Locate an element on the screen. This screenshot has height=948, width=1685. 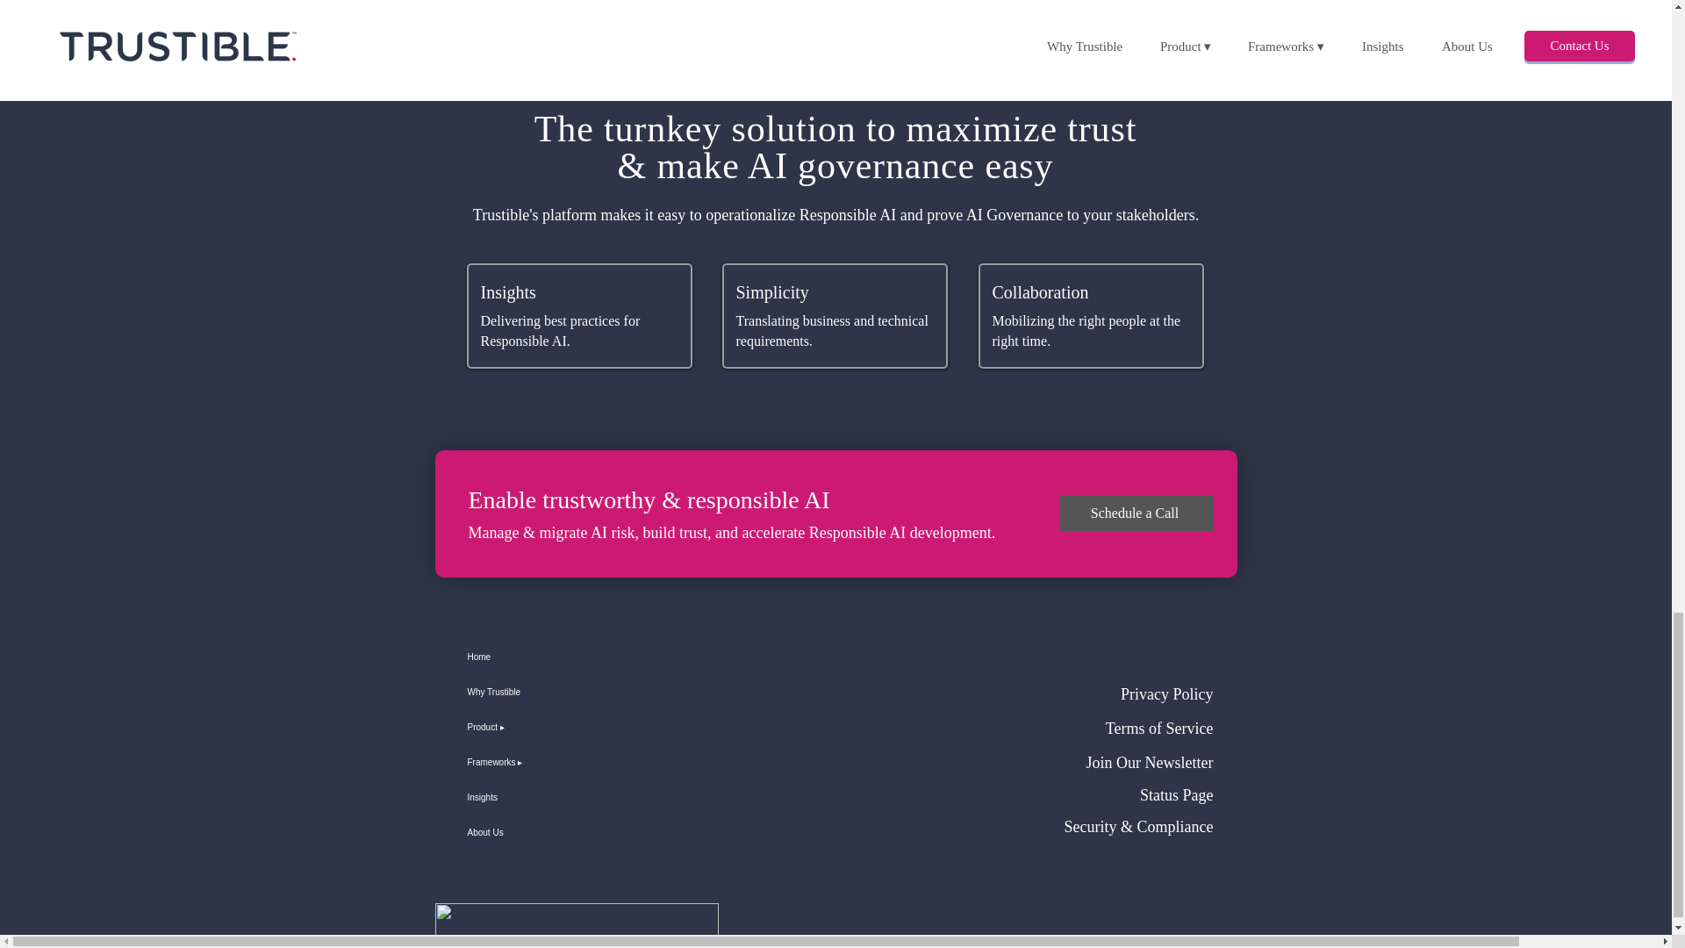
Schedule a Call is located at coordinates (1136, 513).